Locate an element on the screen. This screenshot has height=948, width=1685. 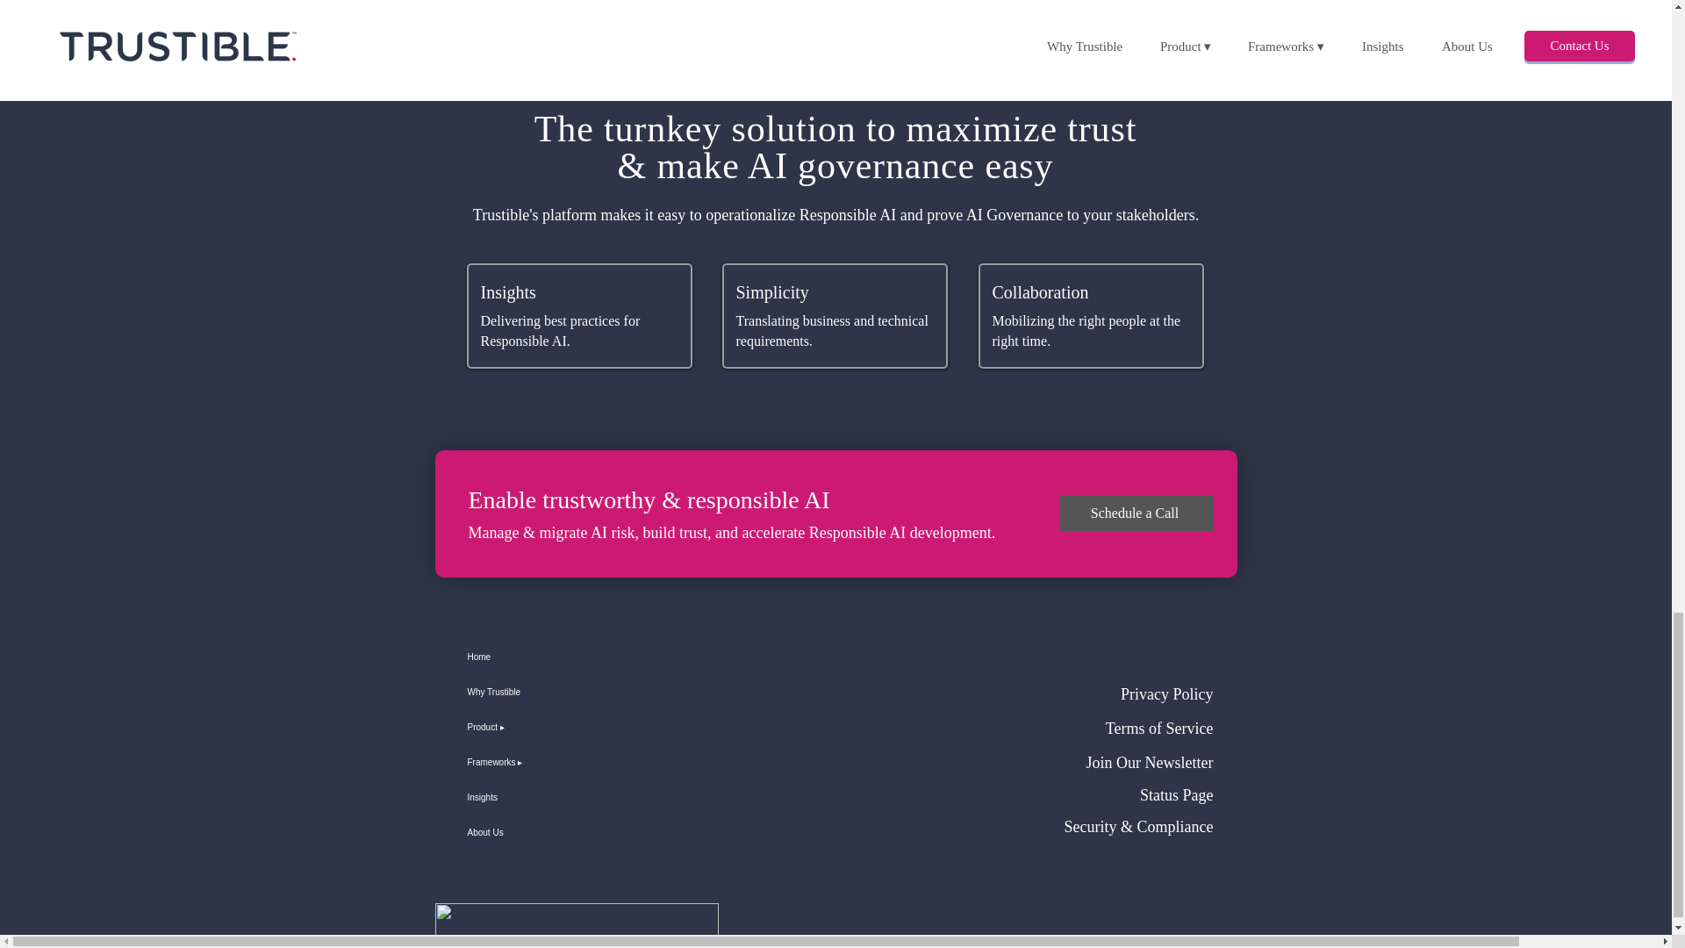
Schedule a Call is located at coordinates (1136, 513).